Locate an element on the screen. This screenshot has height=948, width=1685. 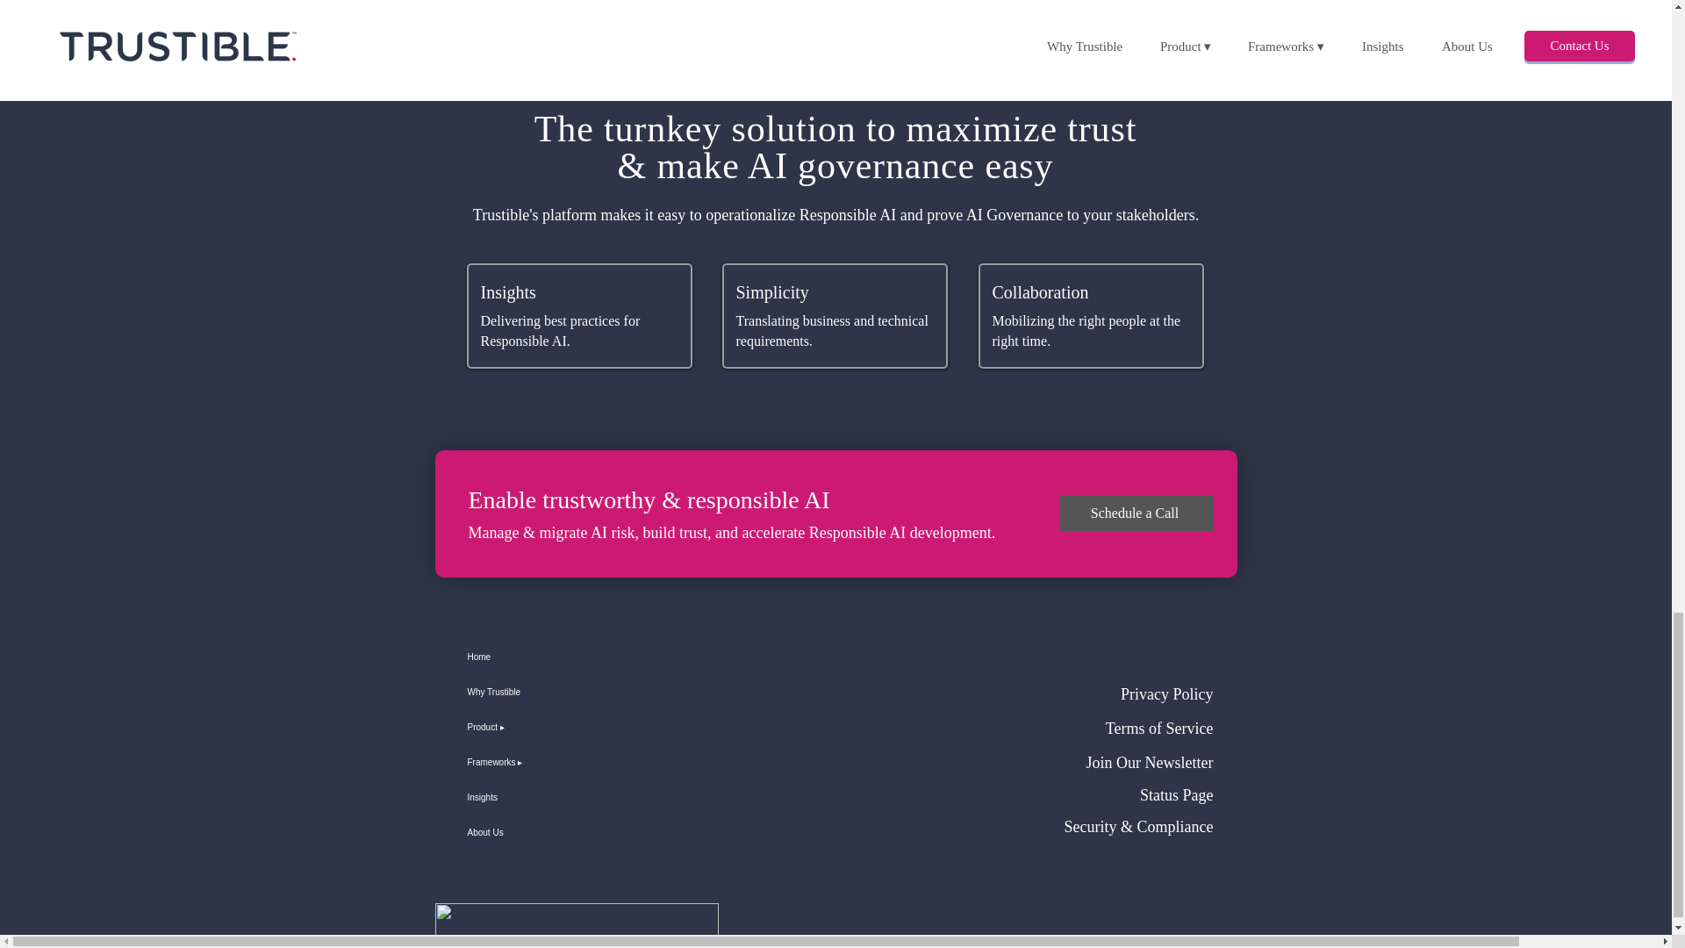
Schedule a Call is located at coordinates (1136, 513).